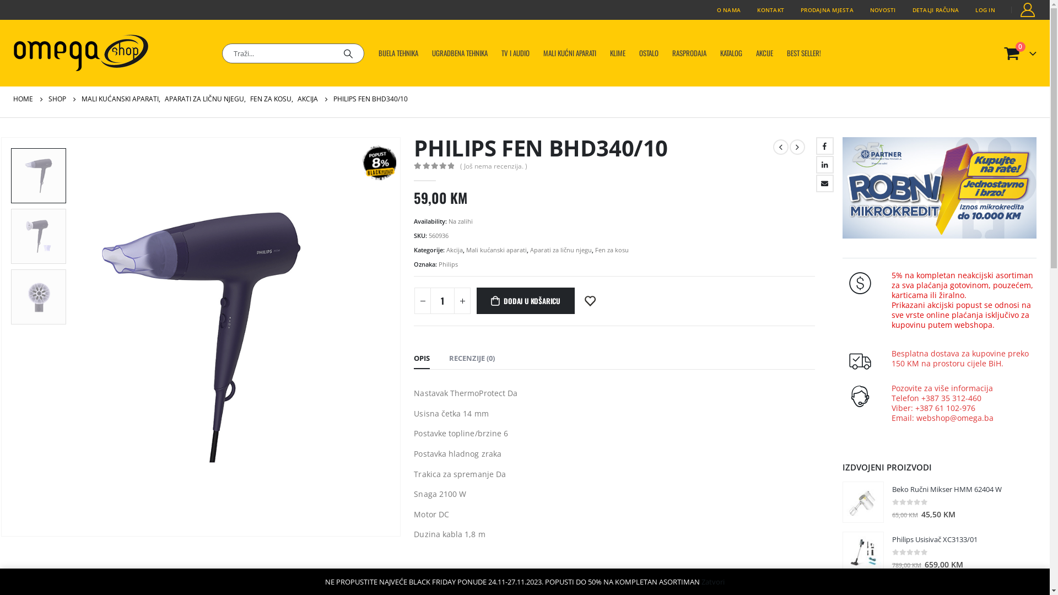  Describe the element at coordinates (713, 582) in the screenshot. I see `Zatvori` at that location.